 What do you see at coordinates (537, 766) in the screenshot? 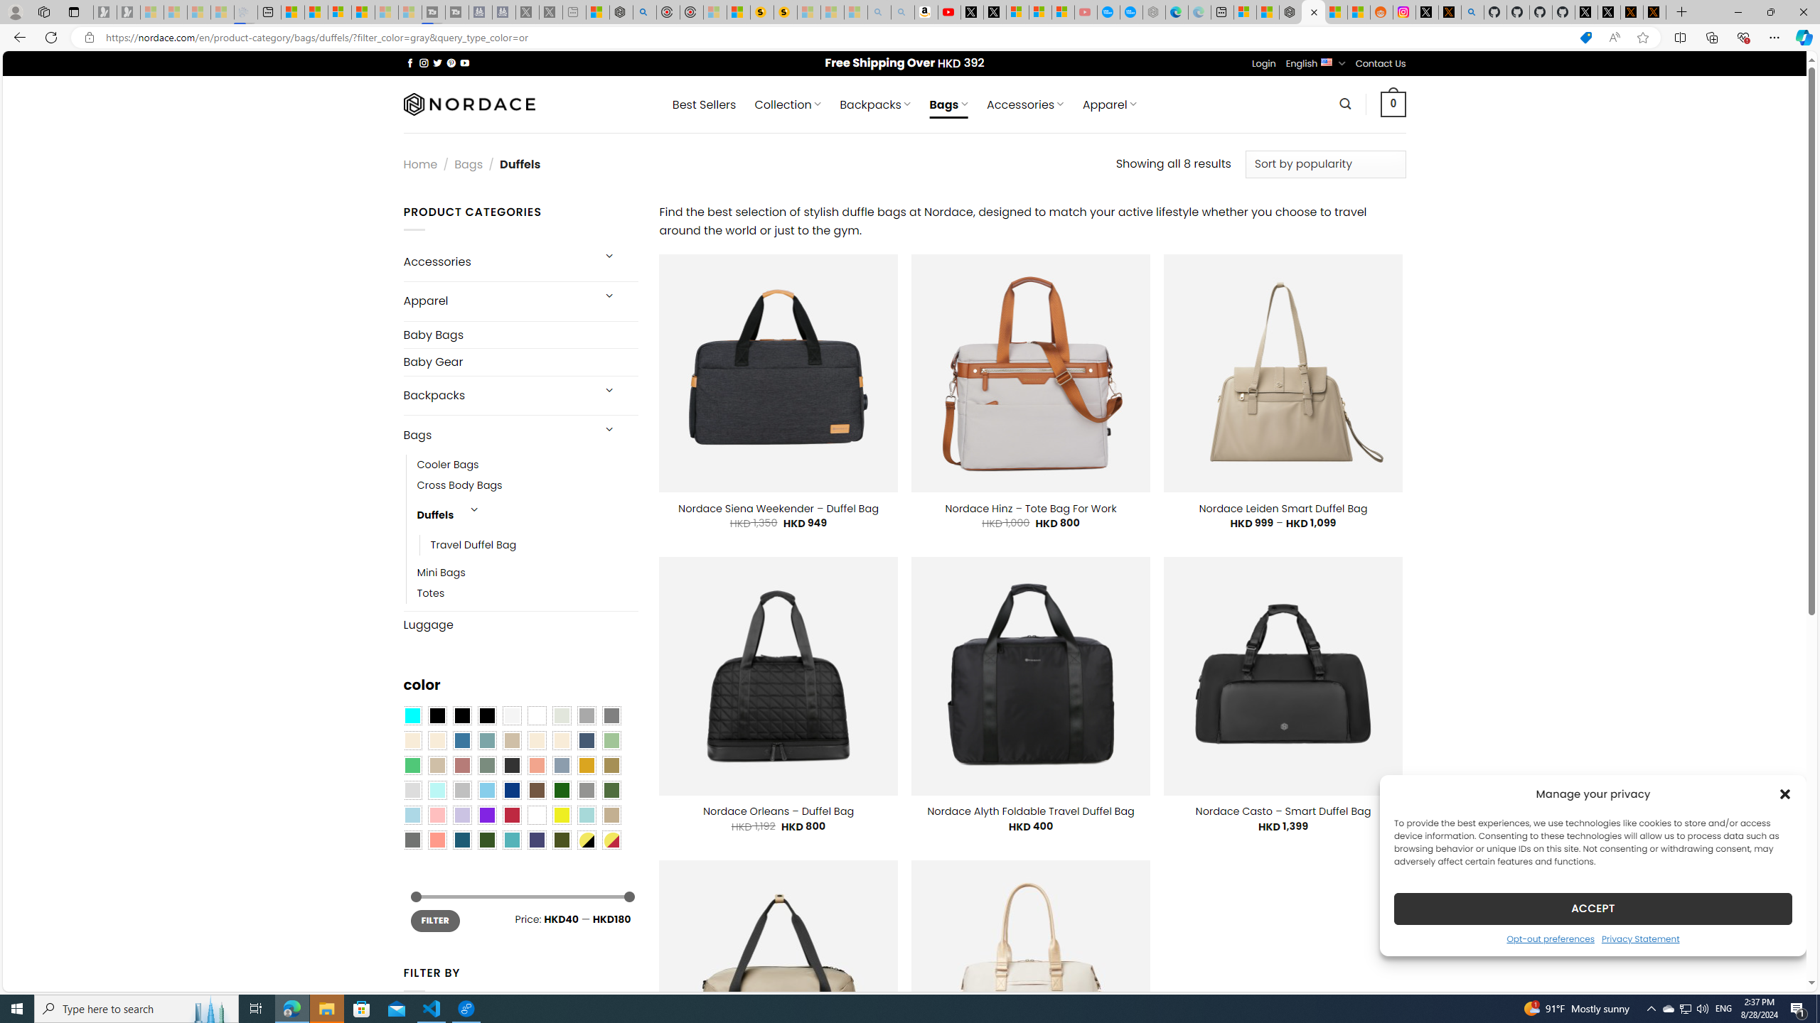
I see `Coral` at bounding box center [537, 766].